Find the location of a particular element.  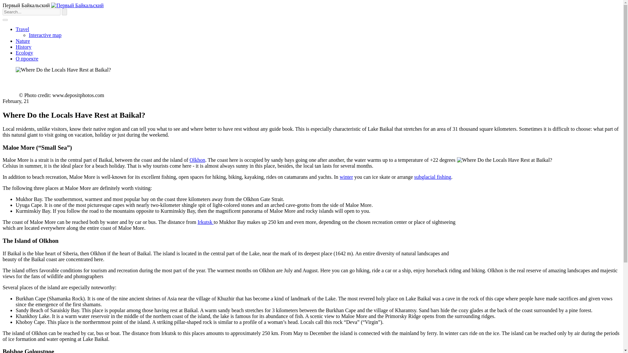

Ecology is located at coordinates (24, 53).